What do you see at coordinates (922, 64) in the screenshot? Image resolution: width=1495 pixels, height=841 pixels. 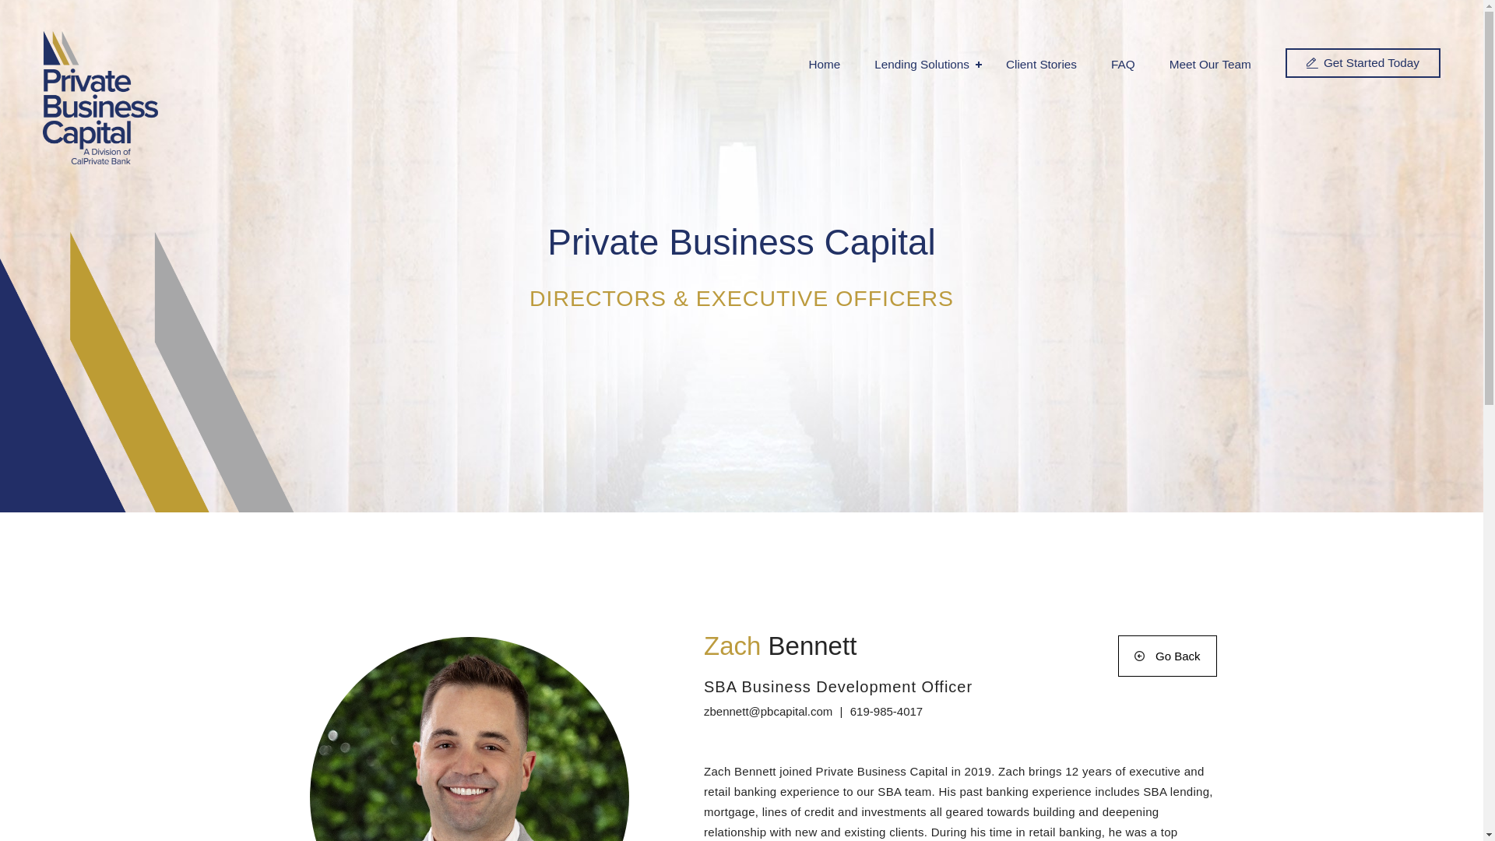 I see `Lending Solutions` at bounding box center [922, 64].